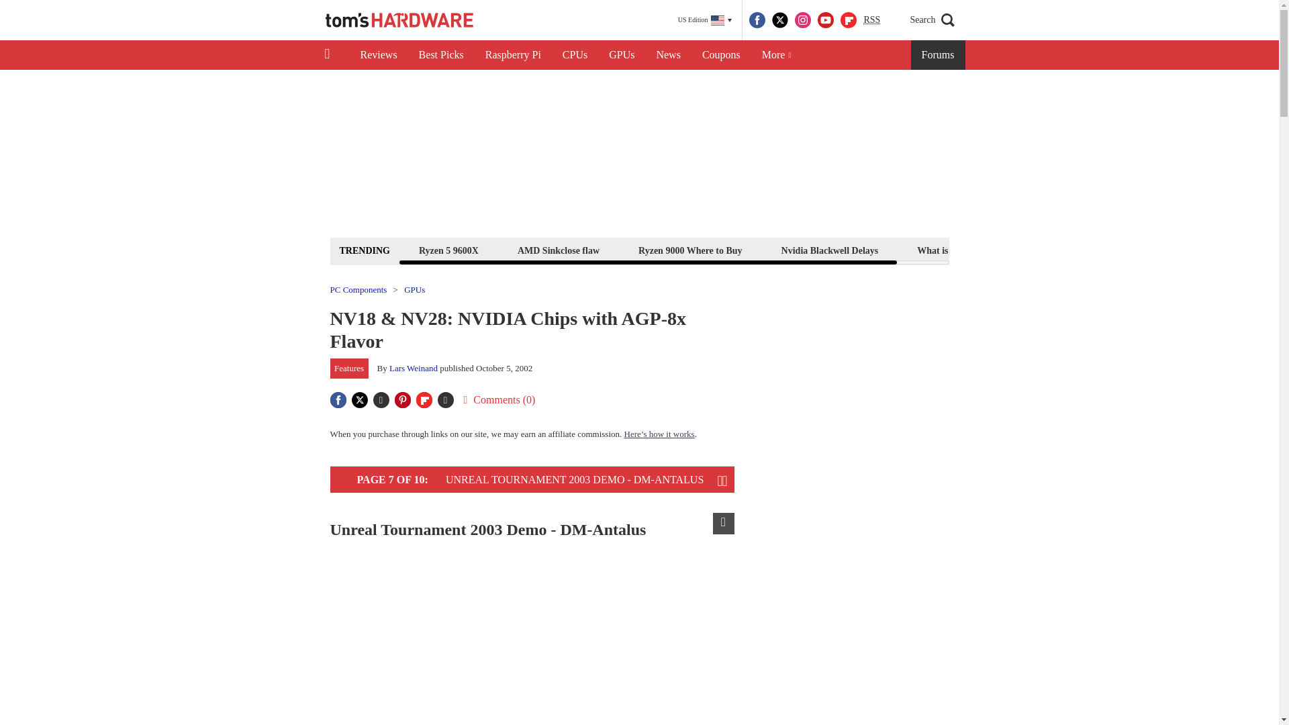 This screenshot has height=725, width=1289. Describe the element at coordinates (575, 55) in the screenshot. I see `CPUs` at that location.